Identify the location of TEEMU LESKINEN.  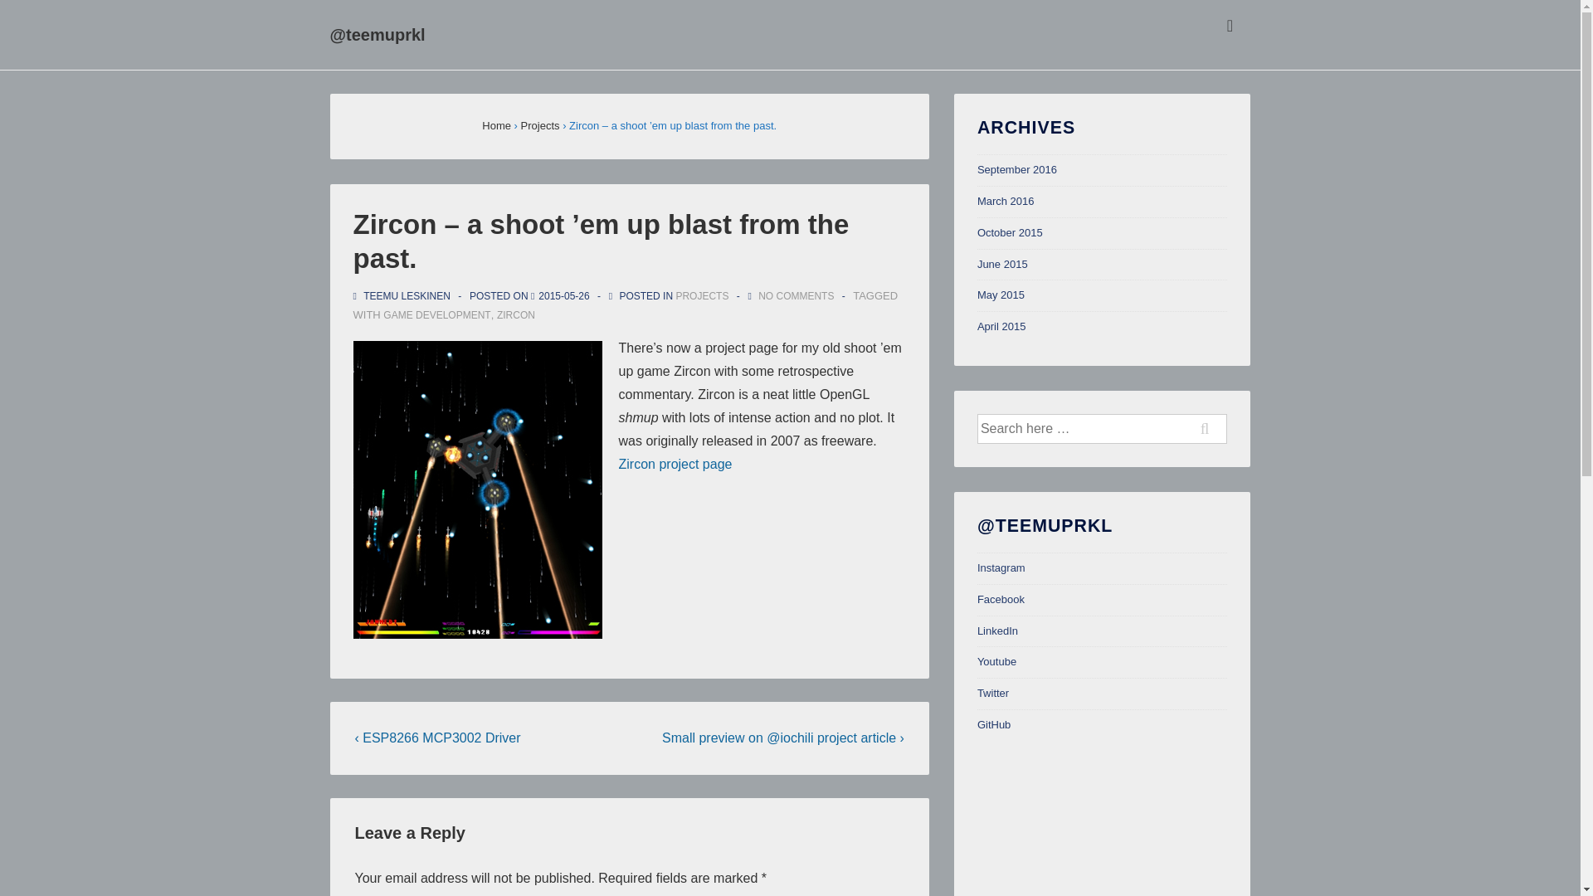
(403, 295).